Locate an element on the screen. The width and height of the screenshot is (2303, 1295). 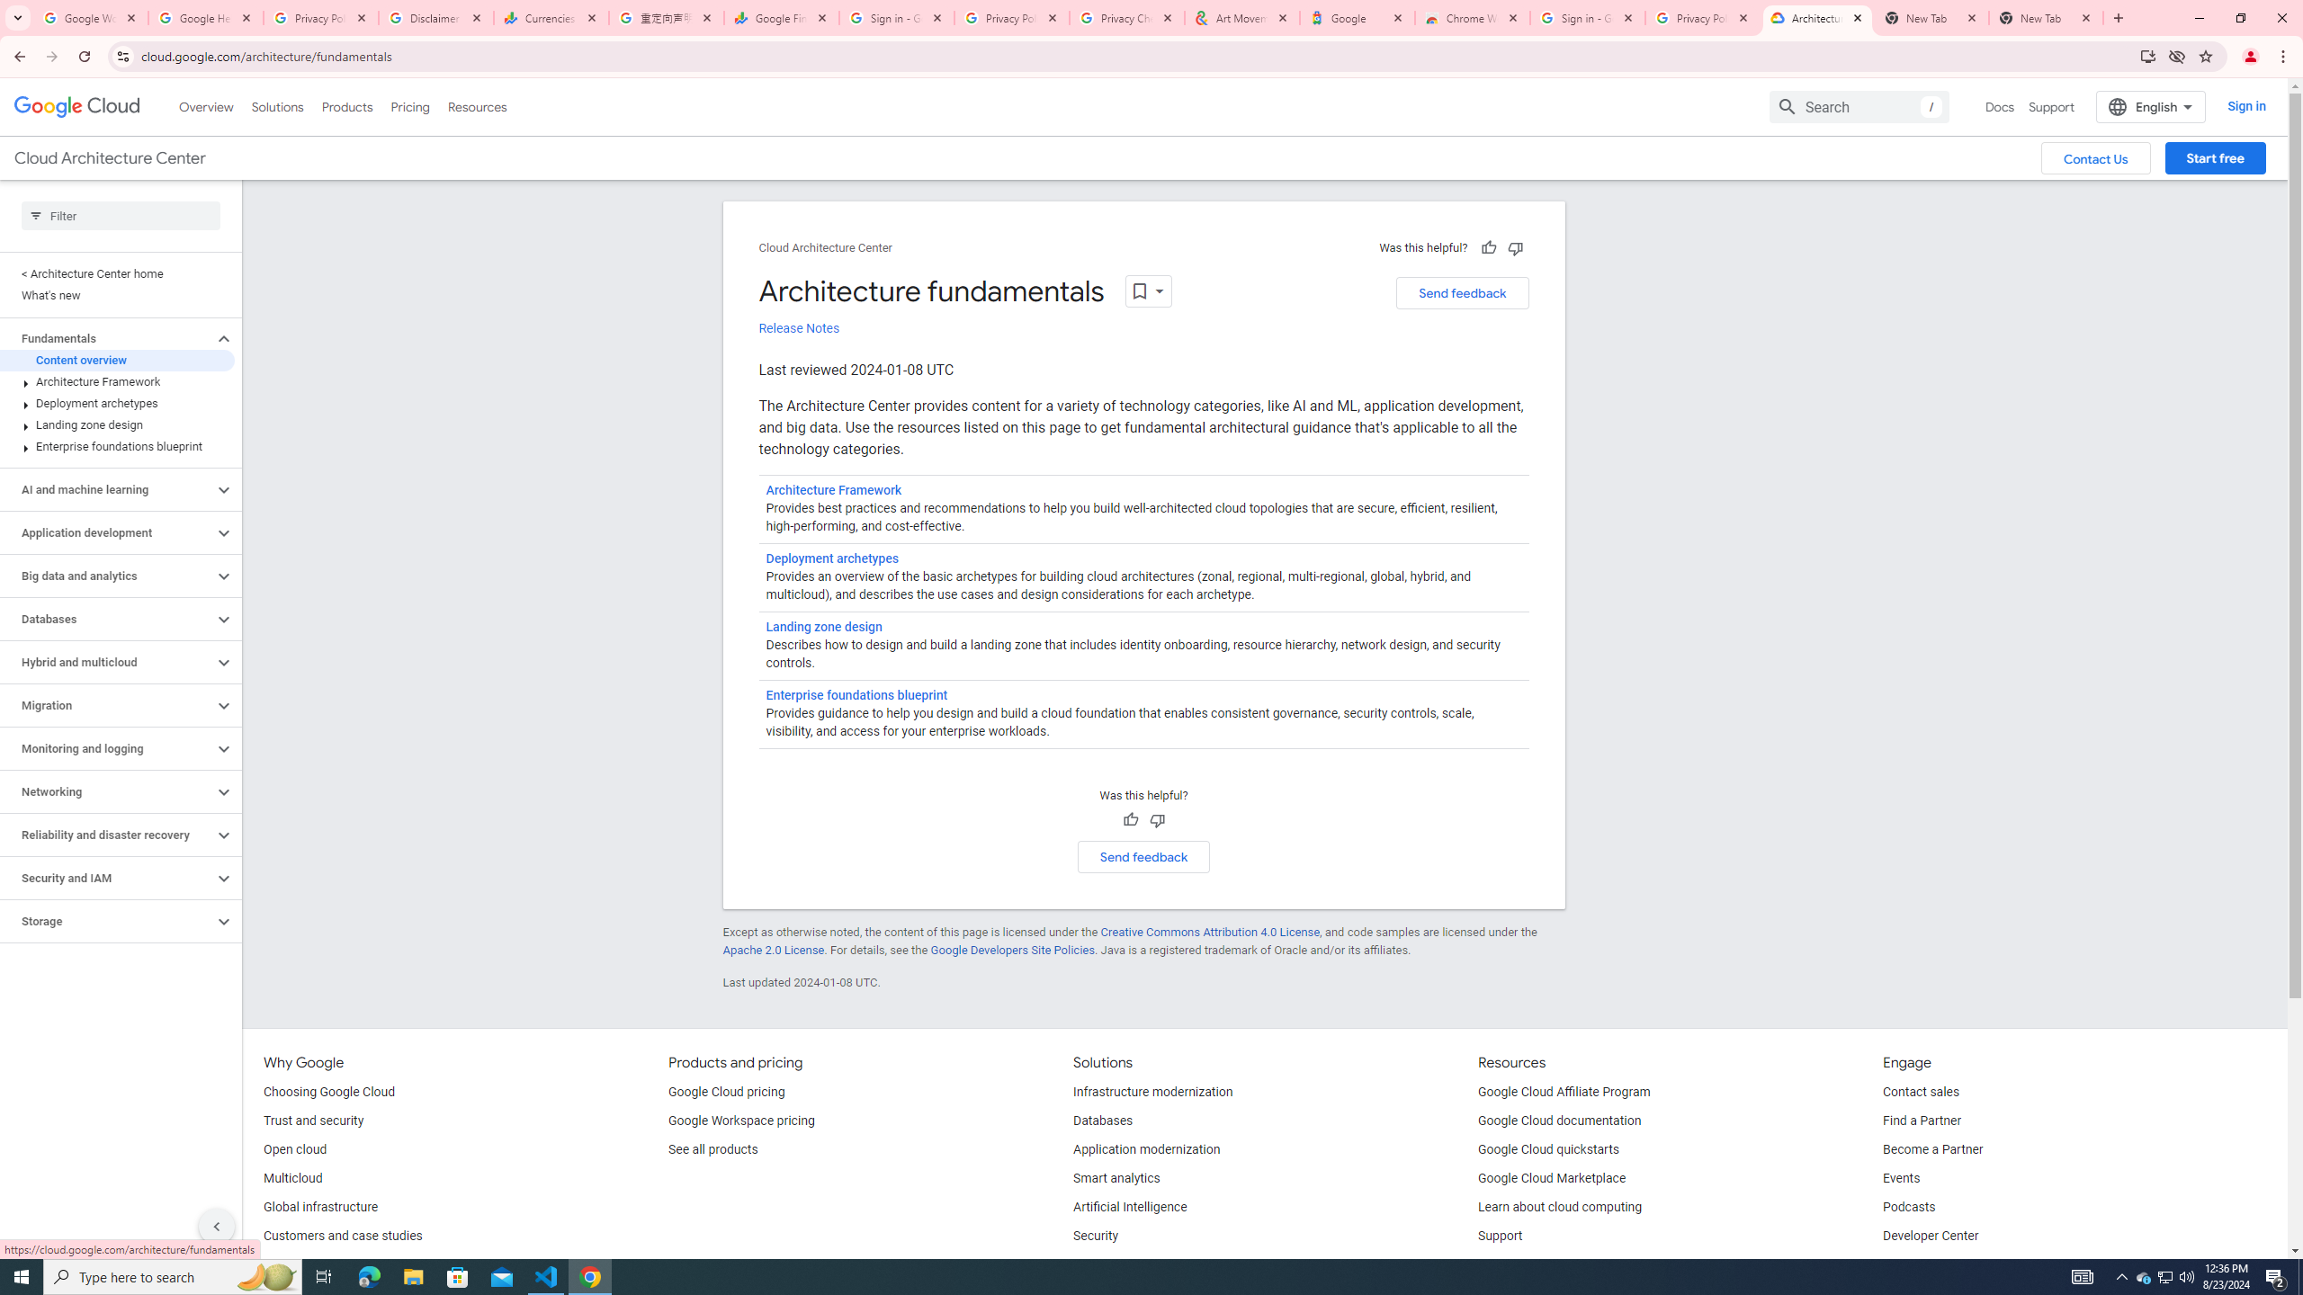
Pricing is located at coordinates (410, 106).